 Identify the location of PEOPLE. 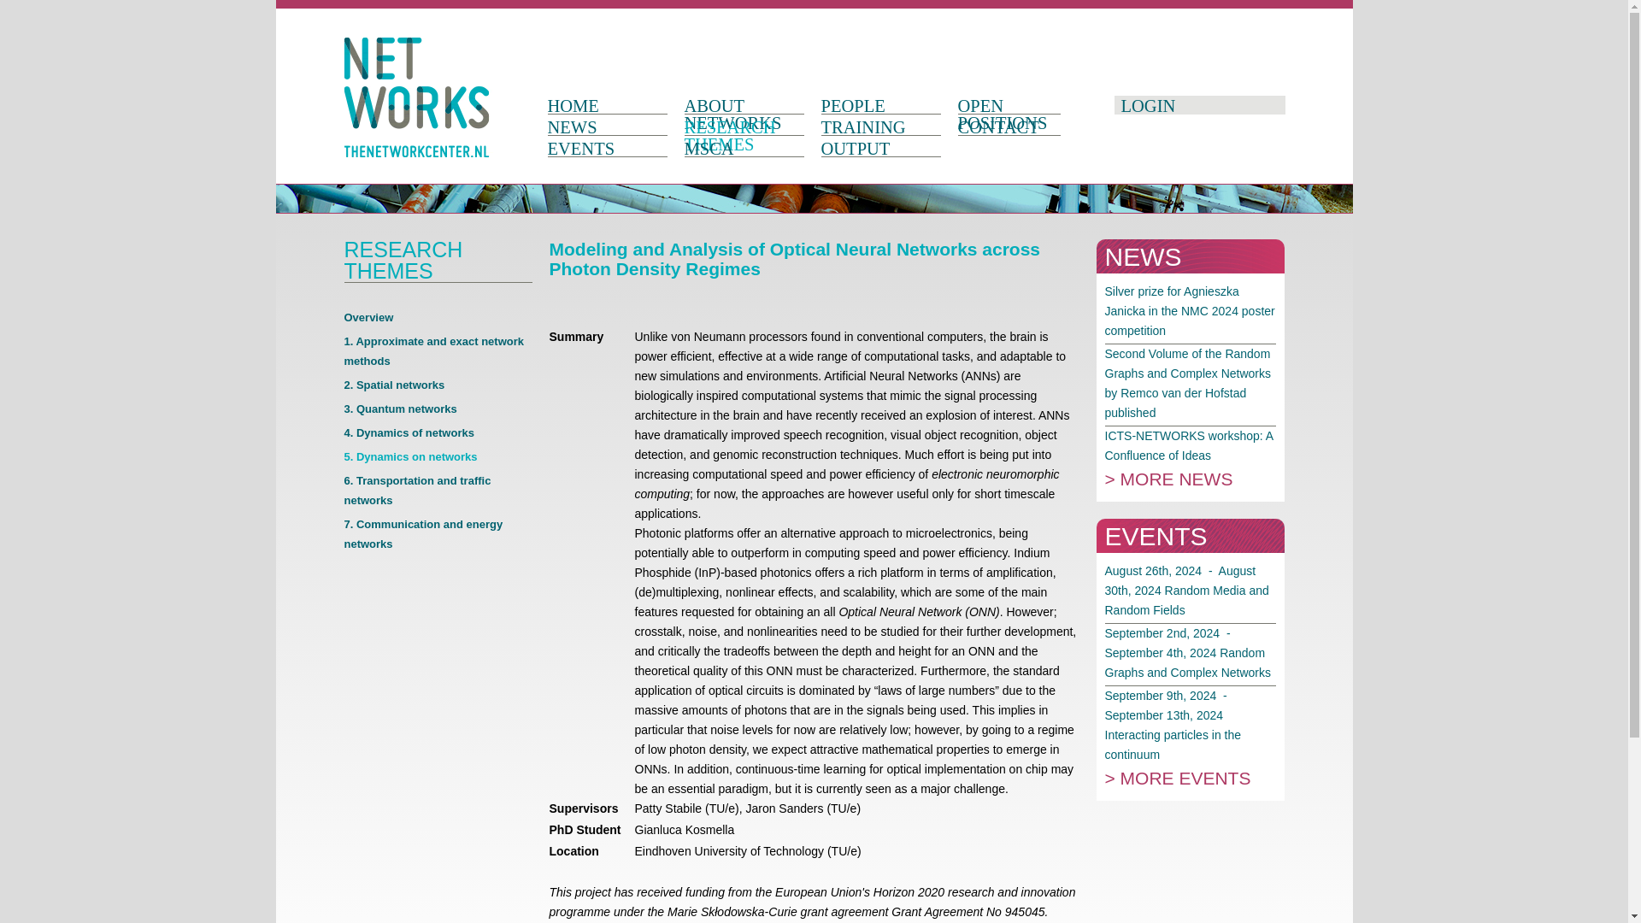
(880, 103).